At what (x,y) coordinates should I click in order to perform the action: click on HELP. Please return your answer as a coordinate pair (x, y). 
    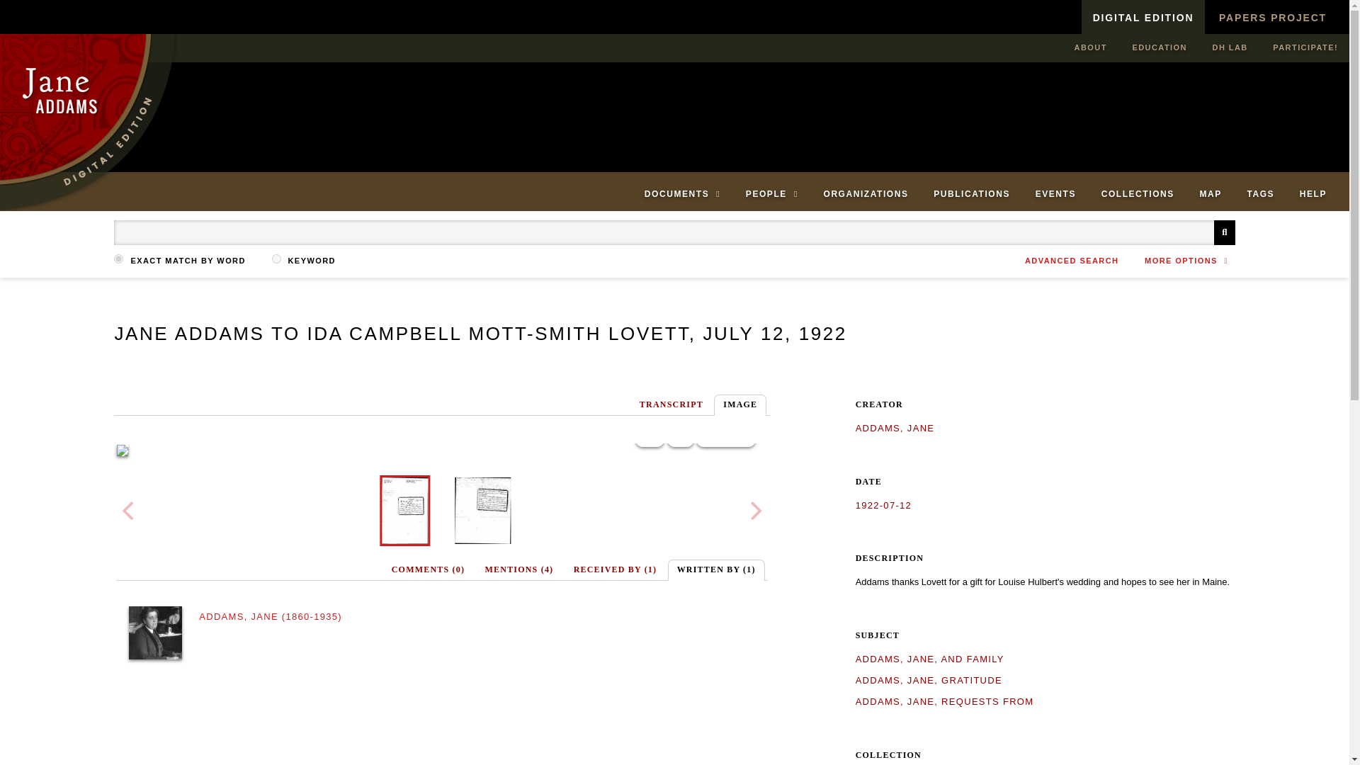
    Looking at the image, I should click on (1313, 194).